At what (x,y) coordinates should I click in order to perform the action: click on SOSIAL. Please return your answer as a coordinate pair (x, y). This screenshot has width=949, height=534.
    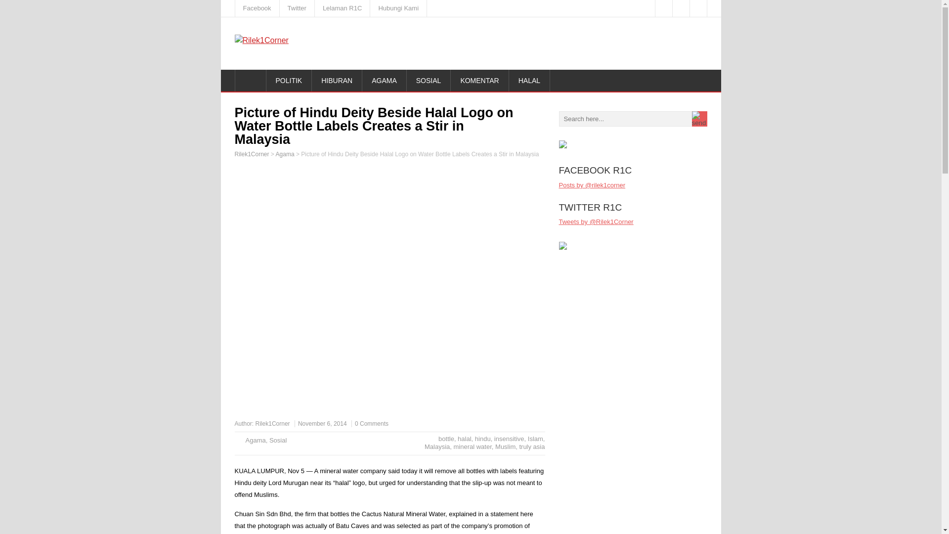
    Looking at the image, I should click on (429, 80).